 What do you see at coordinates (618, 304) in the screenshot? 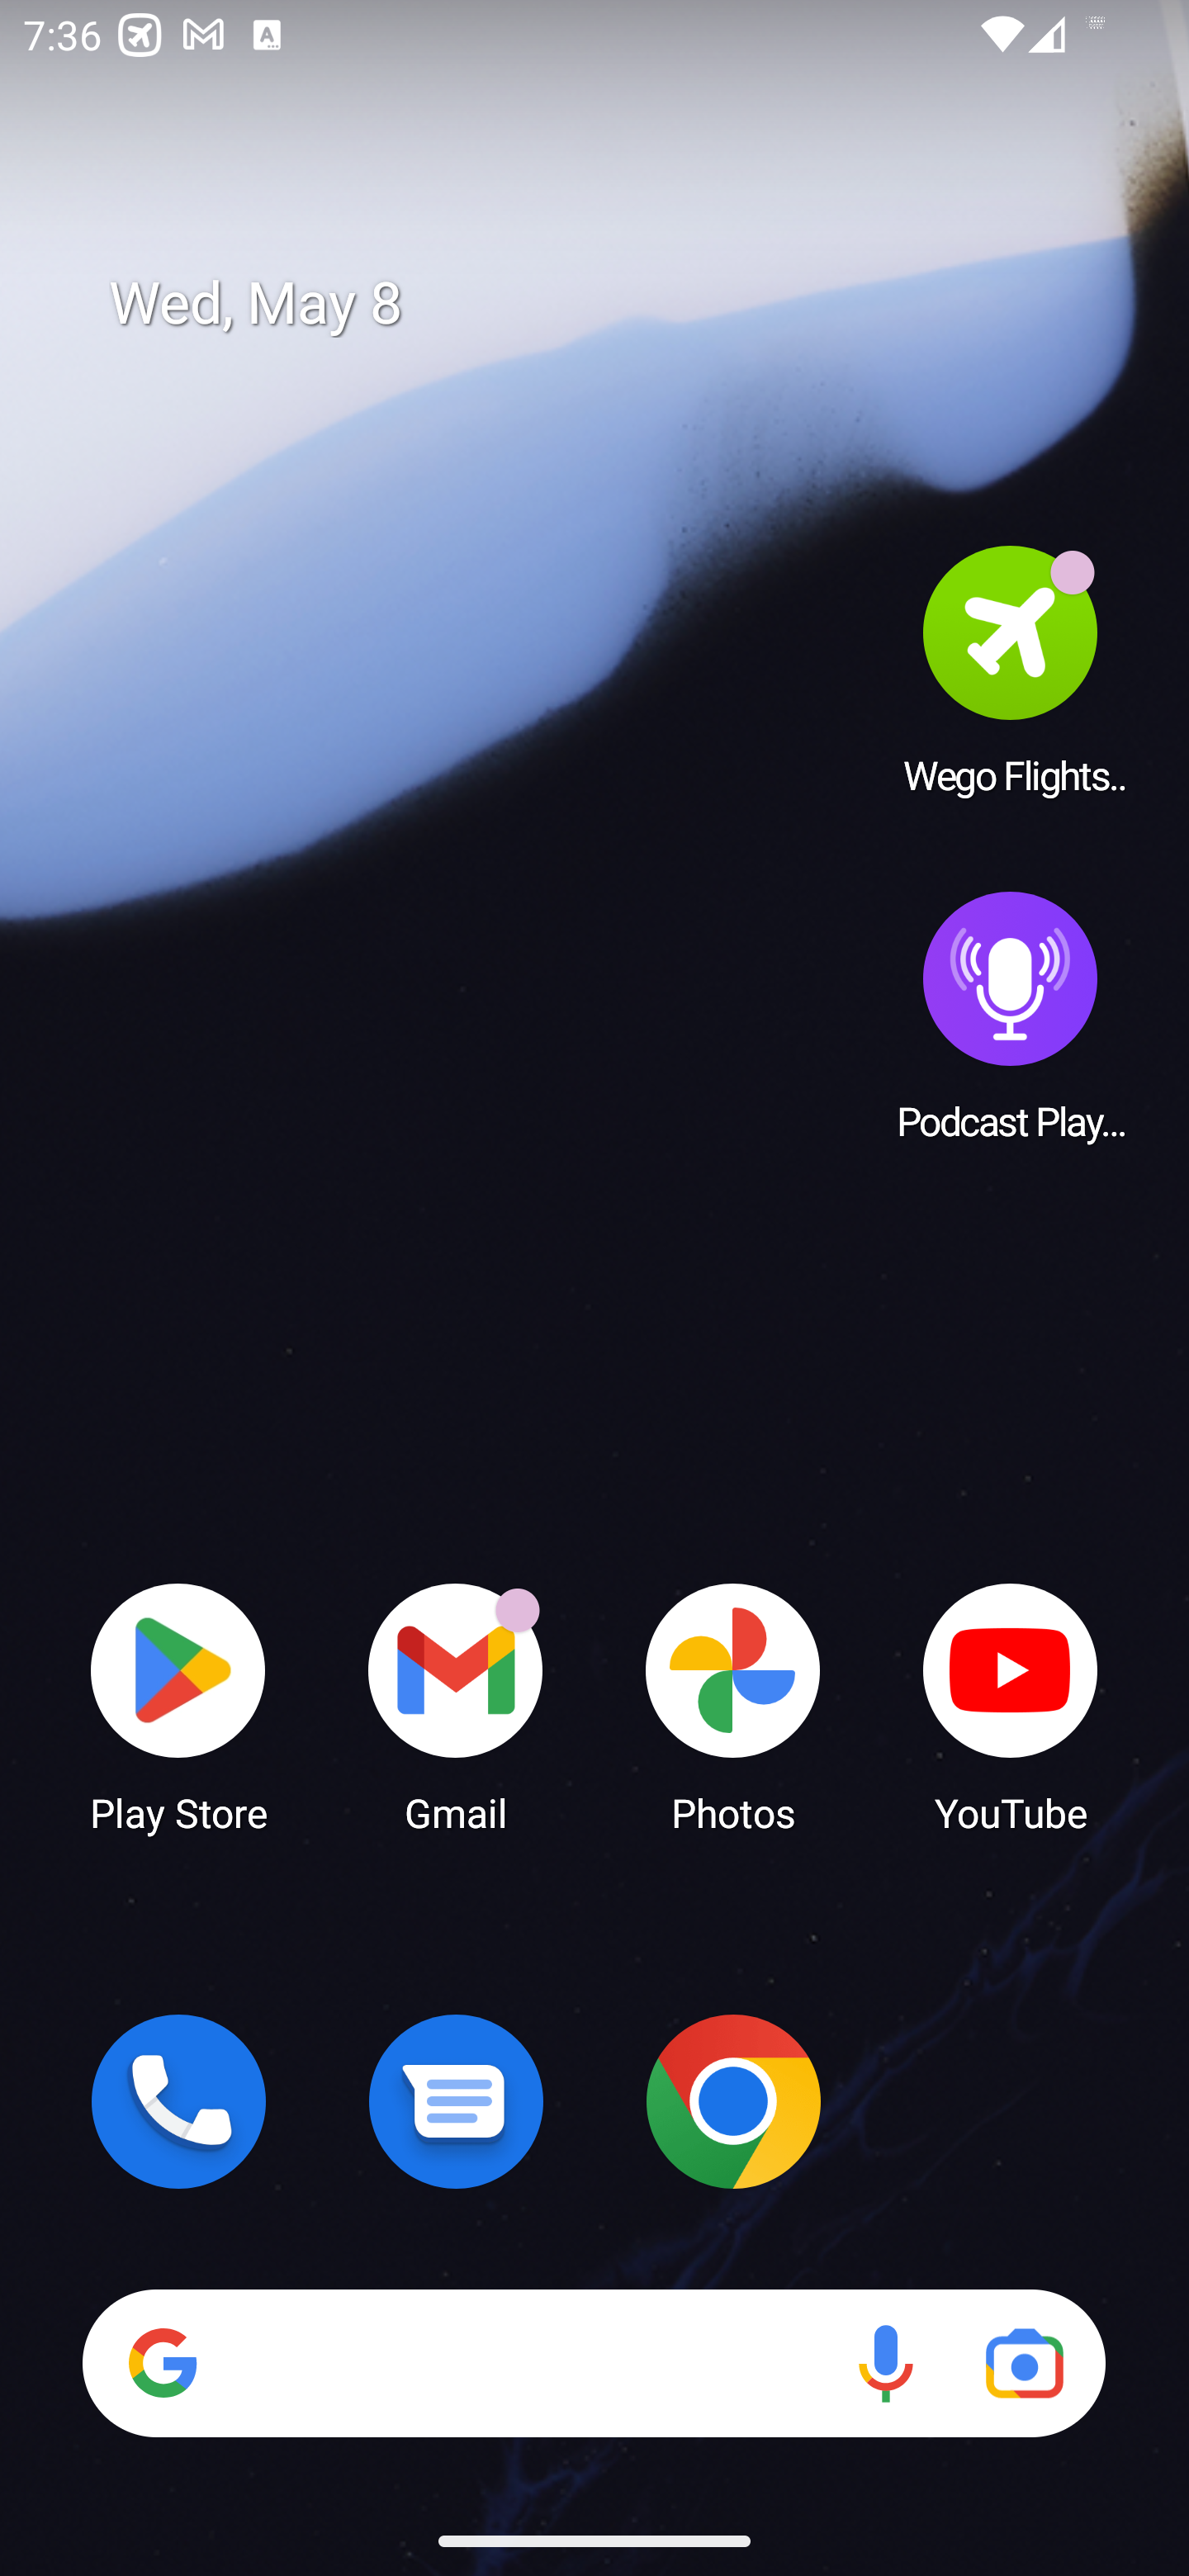
I see `Wed, May 8` at bounding box center [618, 304].